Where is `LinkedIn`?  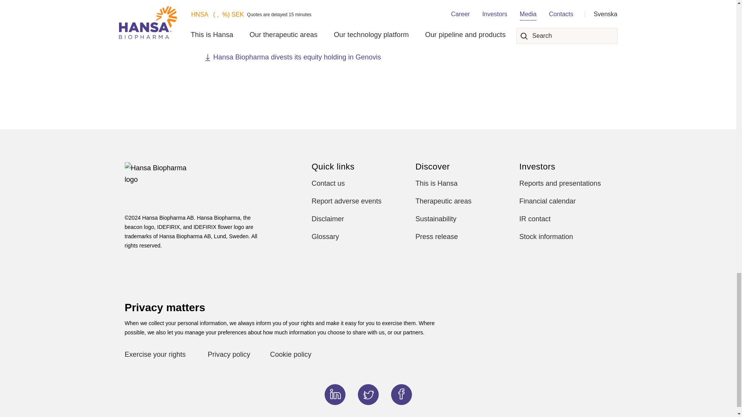
LinkedIn is located at coordinates (335, 394).